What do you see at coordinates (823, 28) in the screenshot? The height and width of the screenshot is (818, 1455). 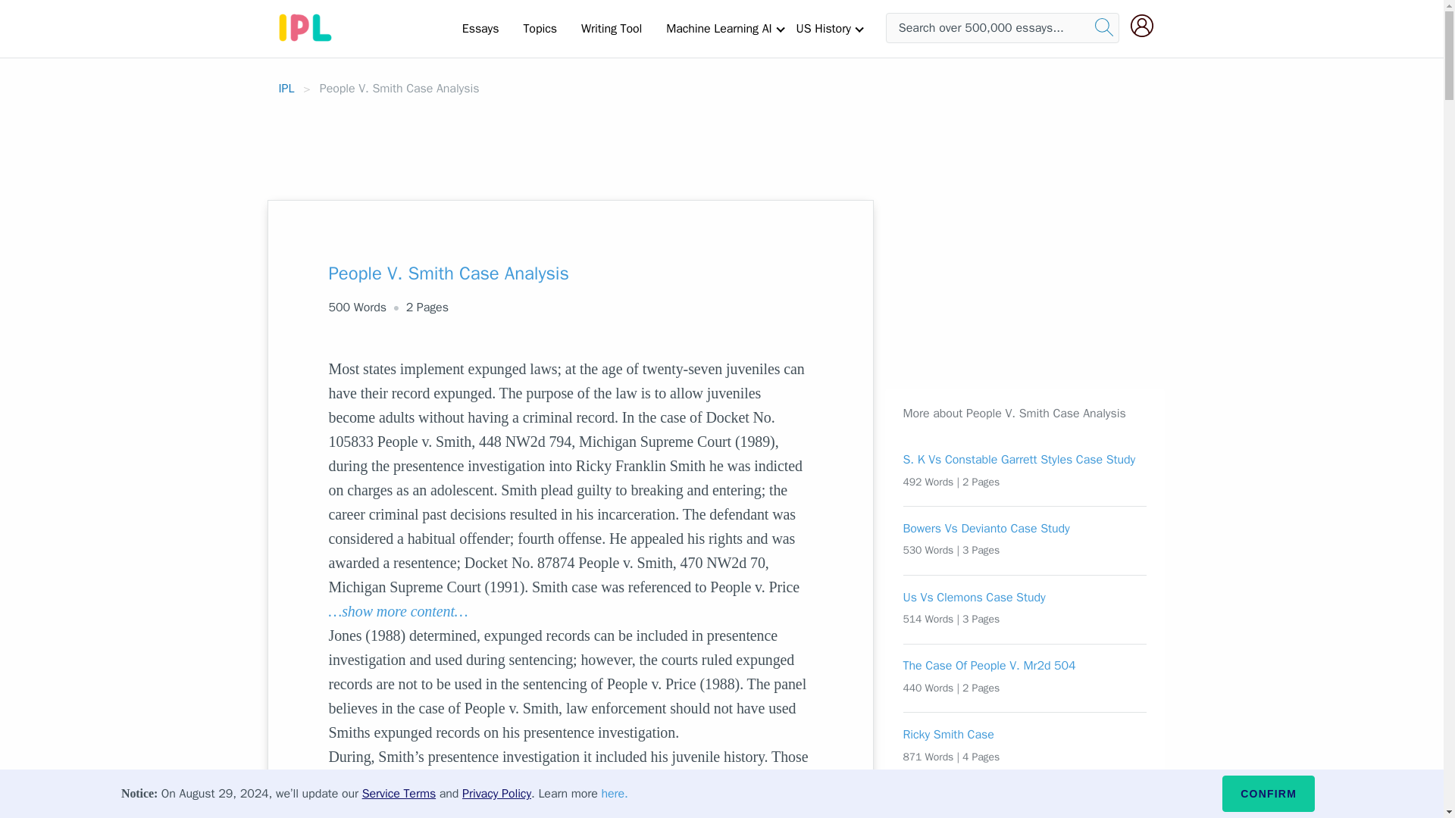 I see `US History` at bounding box center [823, 28].